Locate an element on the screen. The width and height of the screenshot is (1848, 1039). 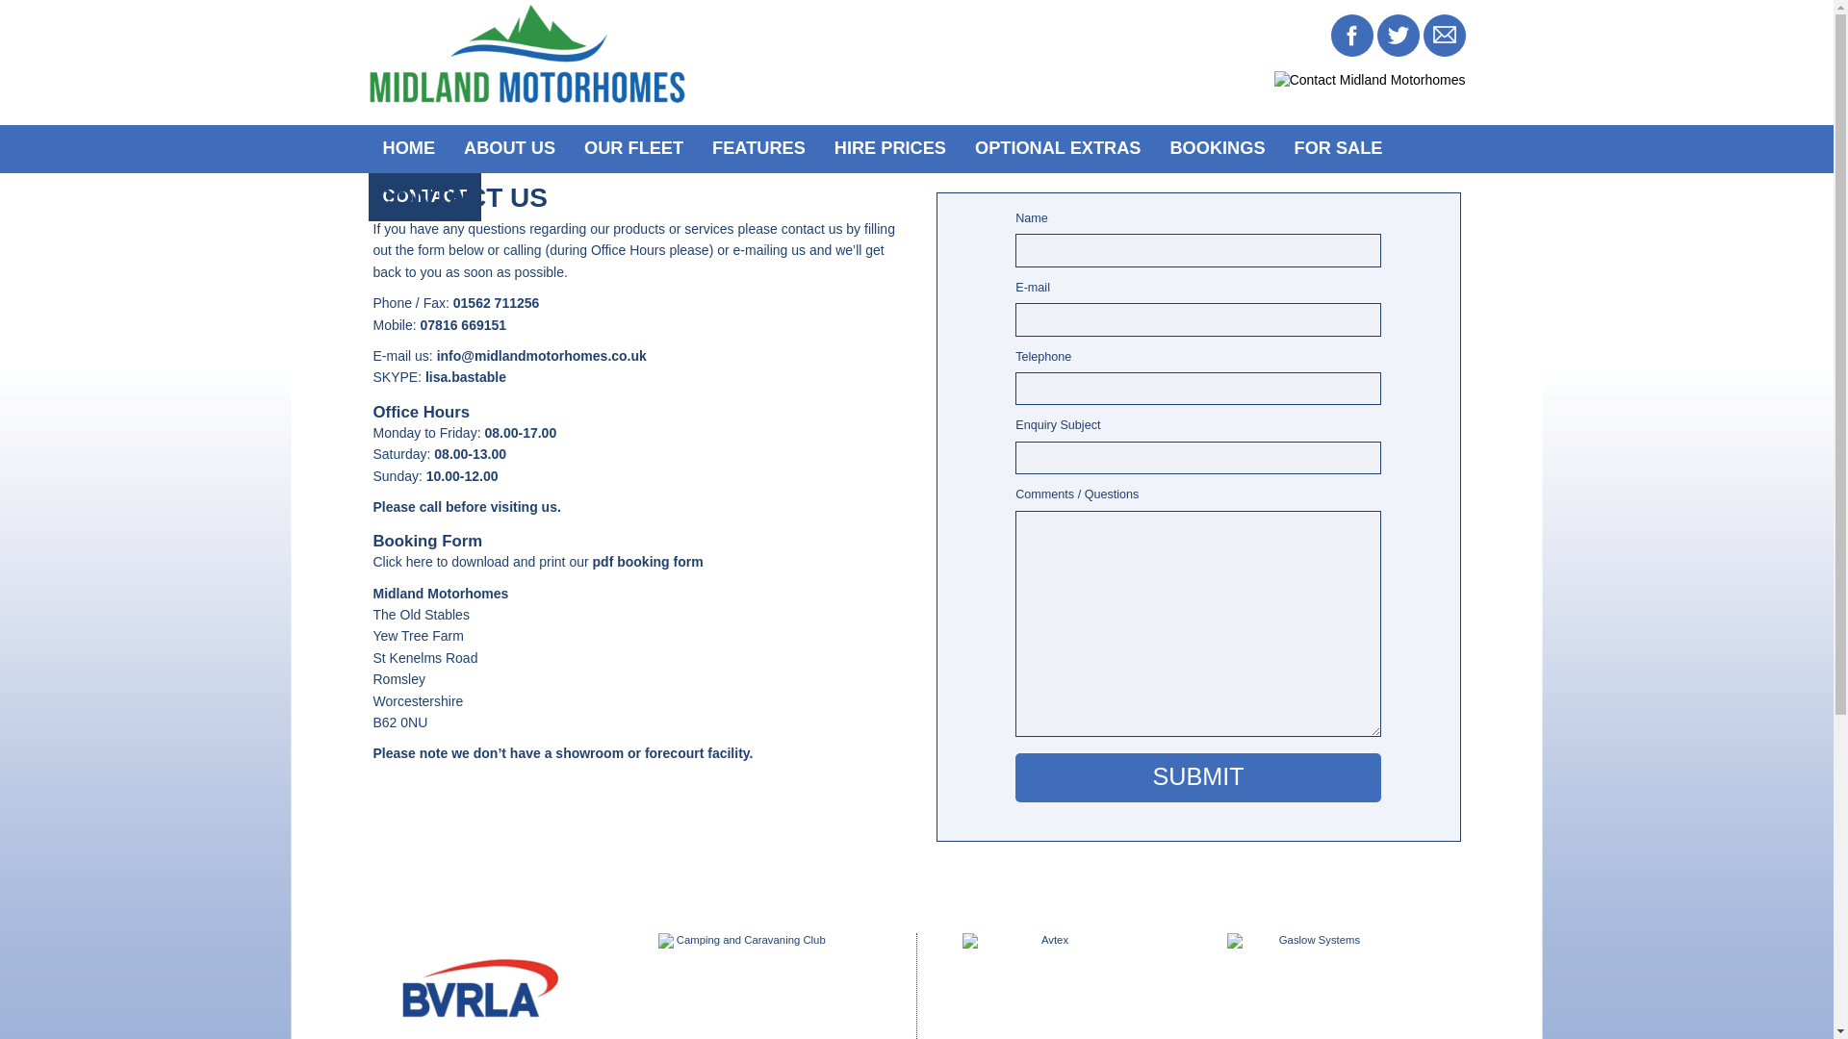
HIRE PRICES is located at coordinates (890, 148).